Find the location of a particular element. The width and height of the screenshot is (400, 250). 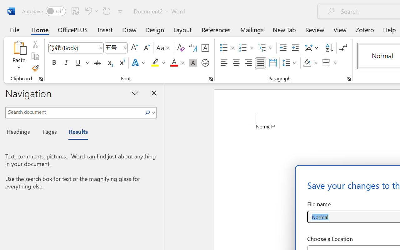

Quick Access Toolbar is located at coordinates (73, 11).